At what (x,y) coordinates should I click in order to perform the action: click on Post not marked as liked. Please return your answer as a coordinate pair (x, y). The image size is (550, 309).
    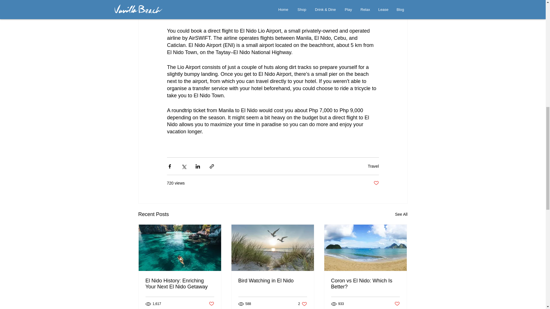
    Looking at the image, I should click on (302, 304).